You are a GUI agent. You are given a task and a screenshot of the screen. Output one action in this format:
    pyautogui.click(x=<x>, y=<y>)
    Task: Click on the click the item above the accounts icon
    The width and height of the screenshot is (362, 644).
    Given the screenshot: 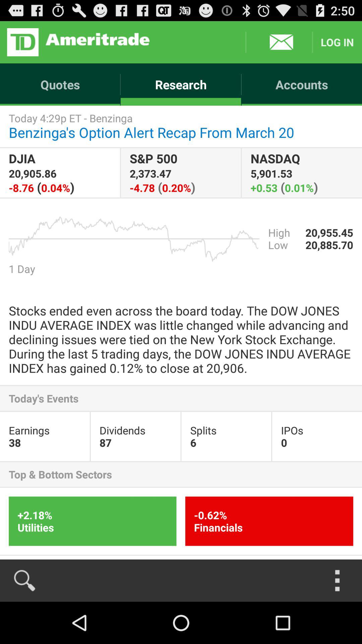 What is the action you would take?
    pyautogui.click(x=337, y=42)
    